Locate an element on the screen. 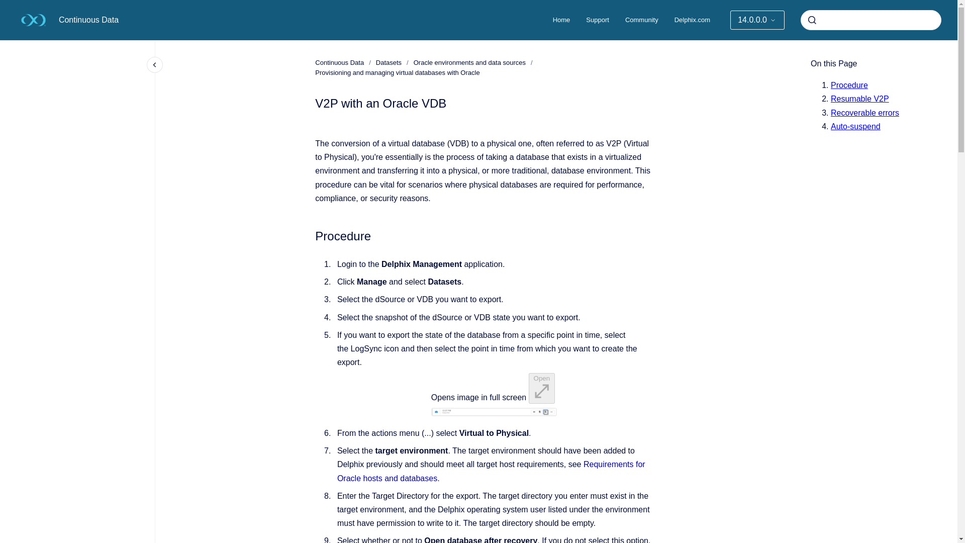 The image size is (965, 543). Continuous Data is located at coordinates (88, 20).